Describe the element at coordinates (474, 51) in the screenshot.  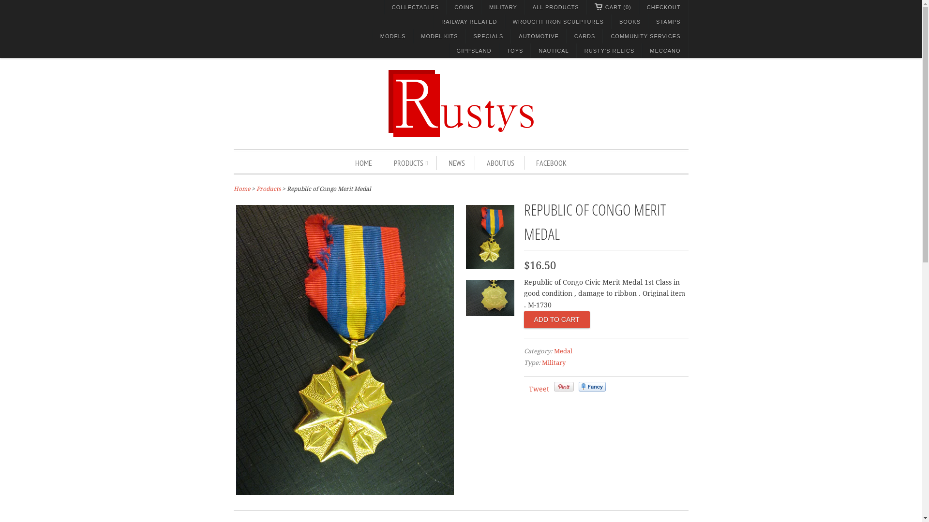
I see `GIPPSLAND` at that location.